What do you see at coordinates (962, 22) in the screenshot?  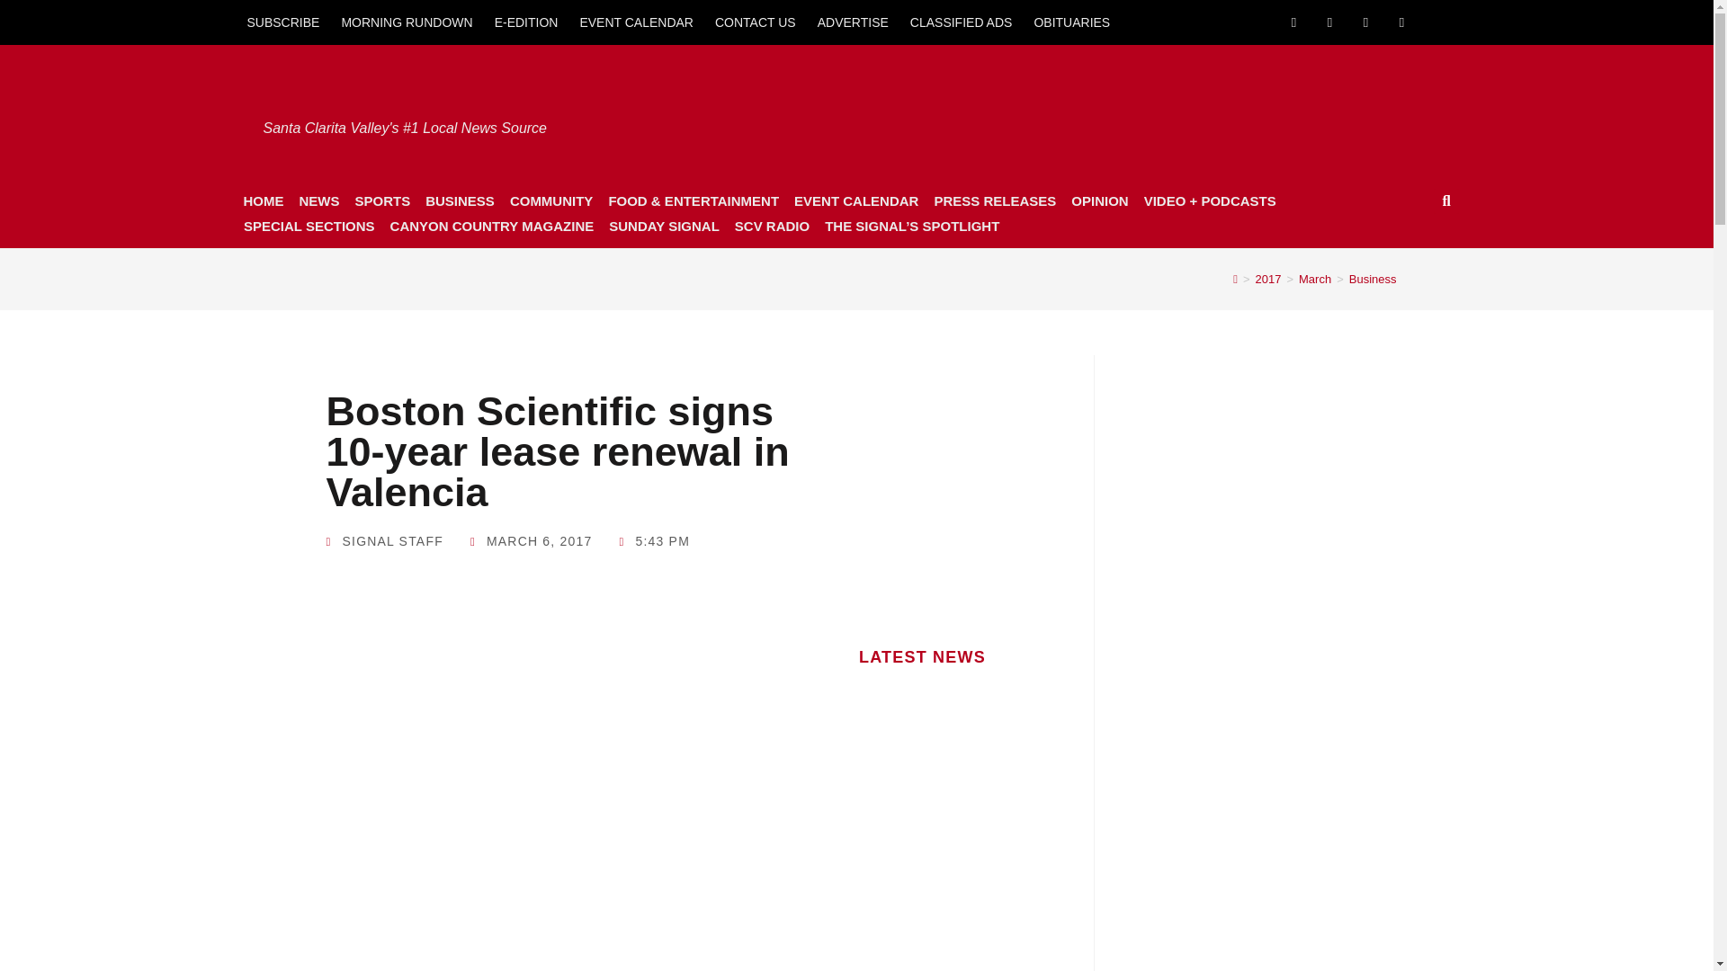 I see `CLASSIFIED ADS` at bounding box center [962, 22].